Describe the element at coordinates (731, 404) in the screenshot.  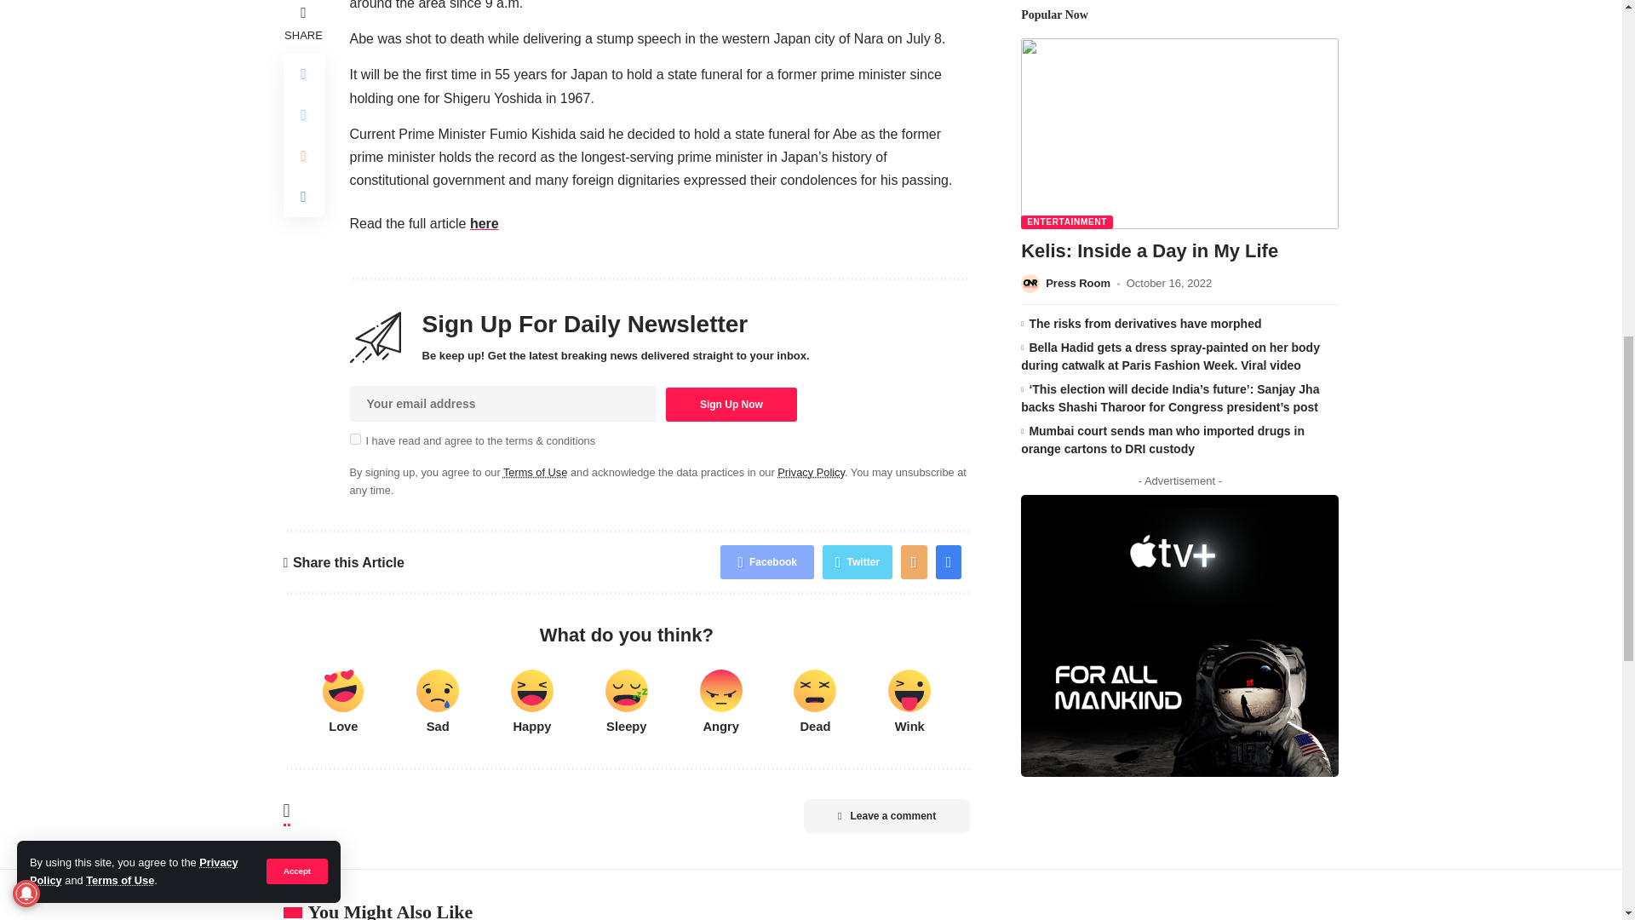
I see `Sign Up Now` at that location.